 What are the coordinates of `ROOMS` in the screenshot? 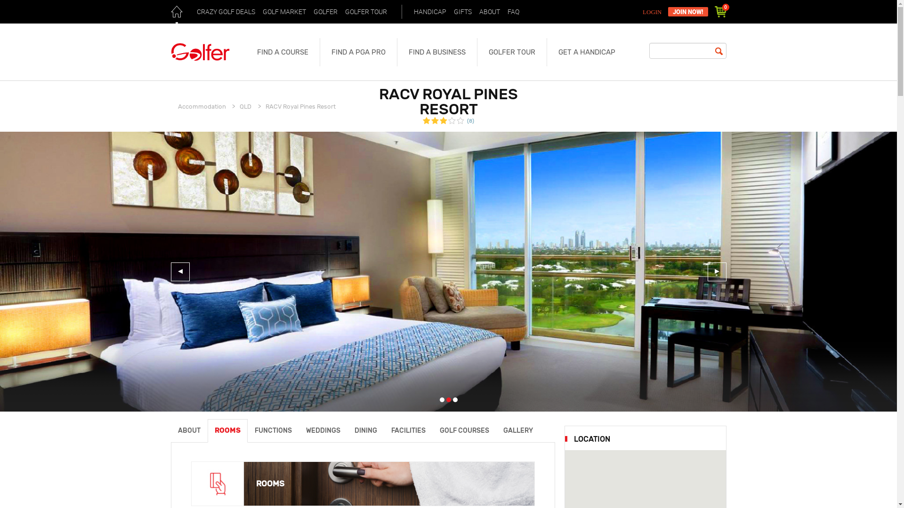 It's located at (227, 431).